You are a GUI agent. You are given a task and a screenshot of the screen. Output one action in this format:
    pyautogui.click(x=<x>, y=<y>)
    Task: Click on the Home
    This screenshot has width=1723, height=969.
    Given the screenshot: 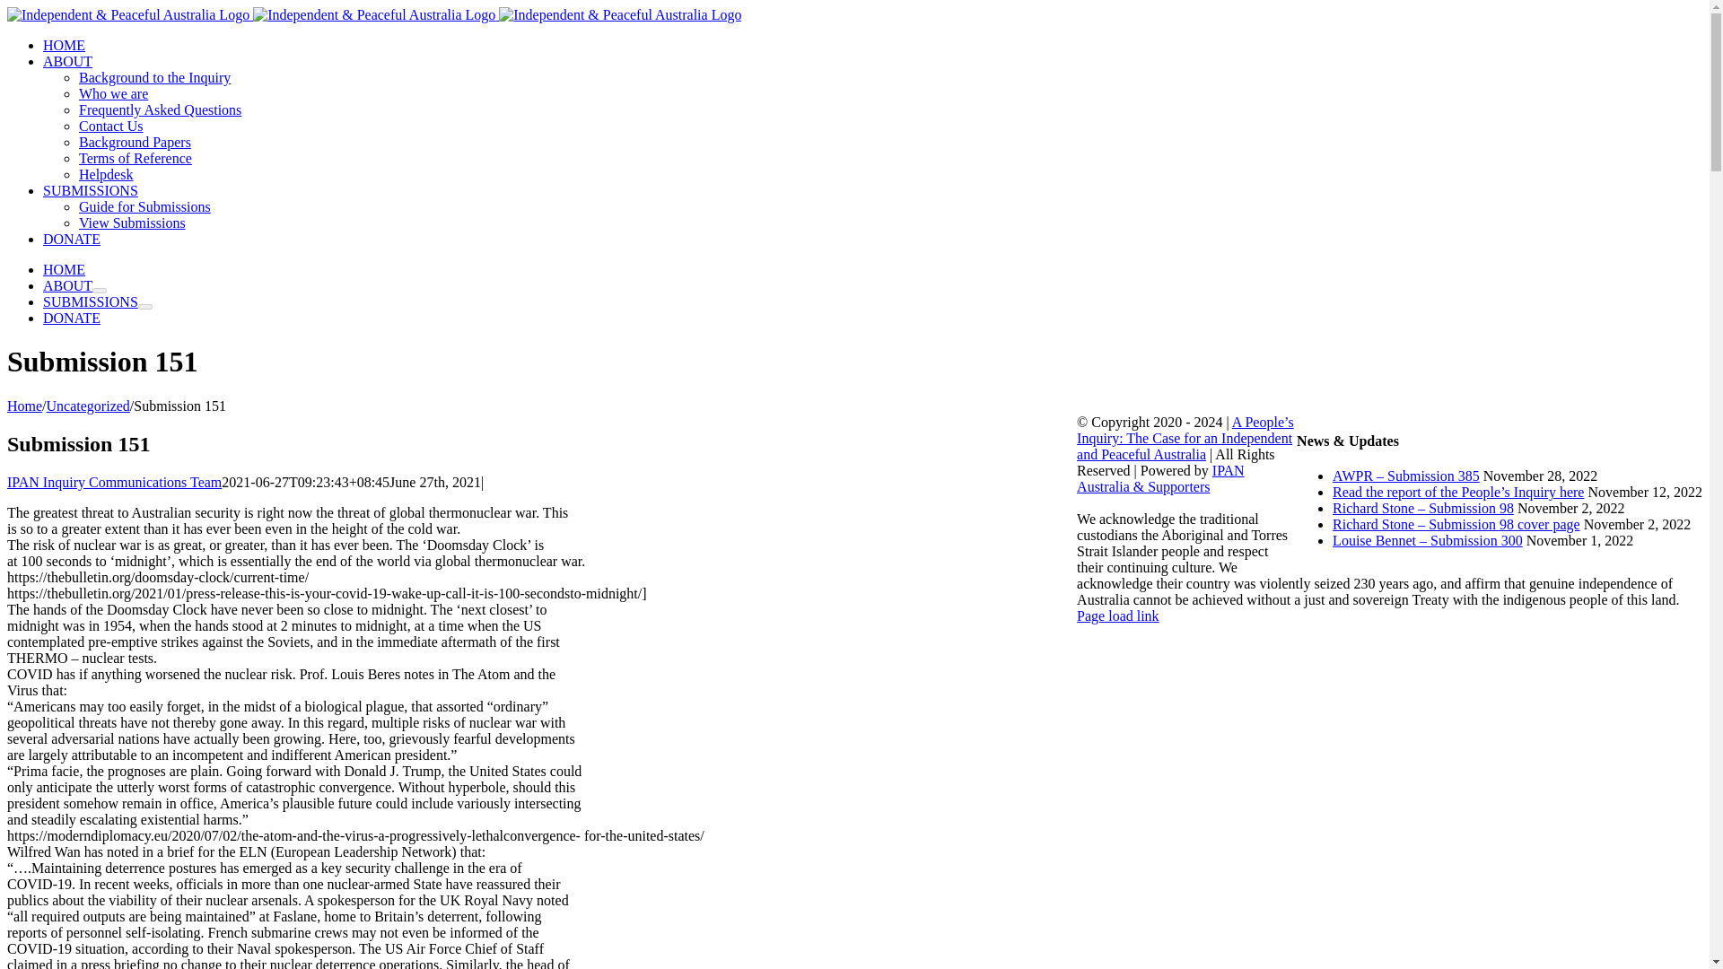 What is the action you would take?
    pyautogui.click(x=23, y=406)
    